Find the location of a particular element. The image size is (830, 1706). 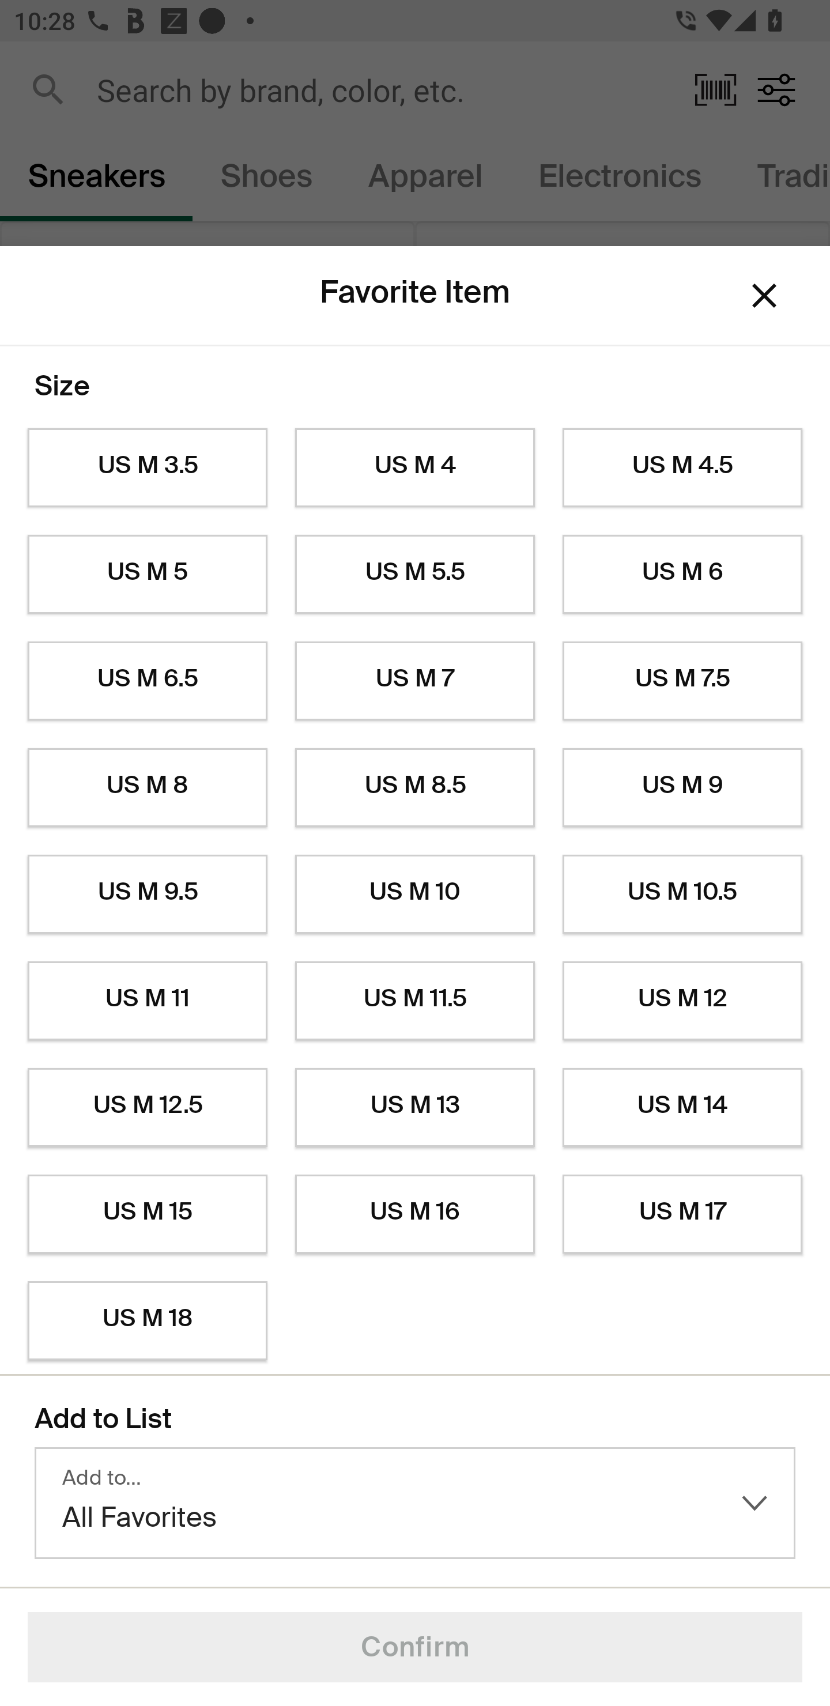

US M 6 is located at coordinates (682, 574).